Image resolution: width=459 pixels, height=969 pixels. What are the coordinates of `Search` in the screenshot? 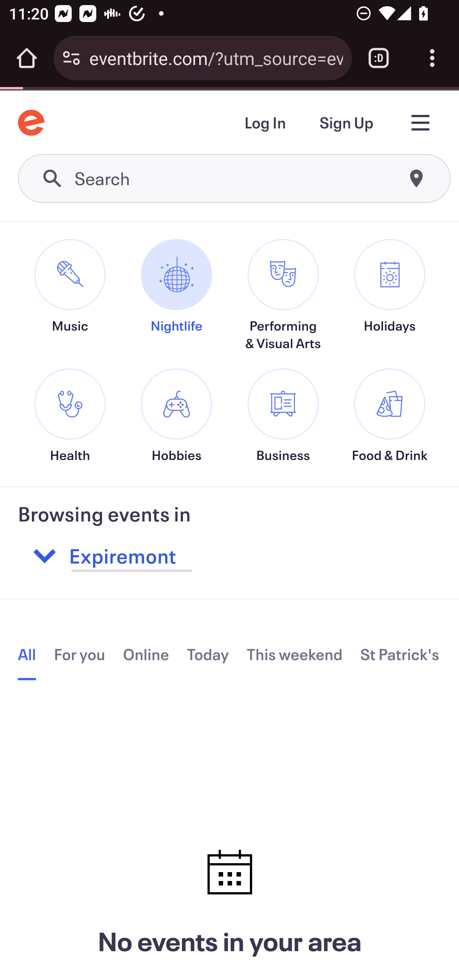 It's located at (235, 179).